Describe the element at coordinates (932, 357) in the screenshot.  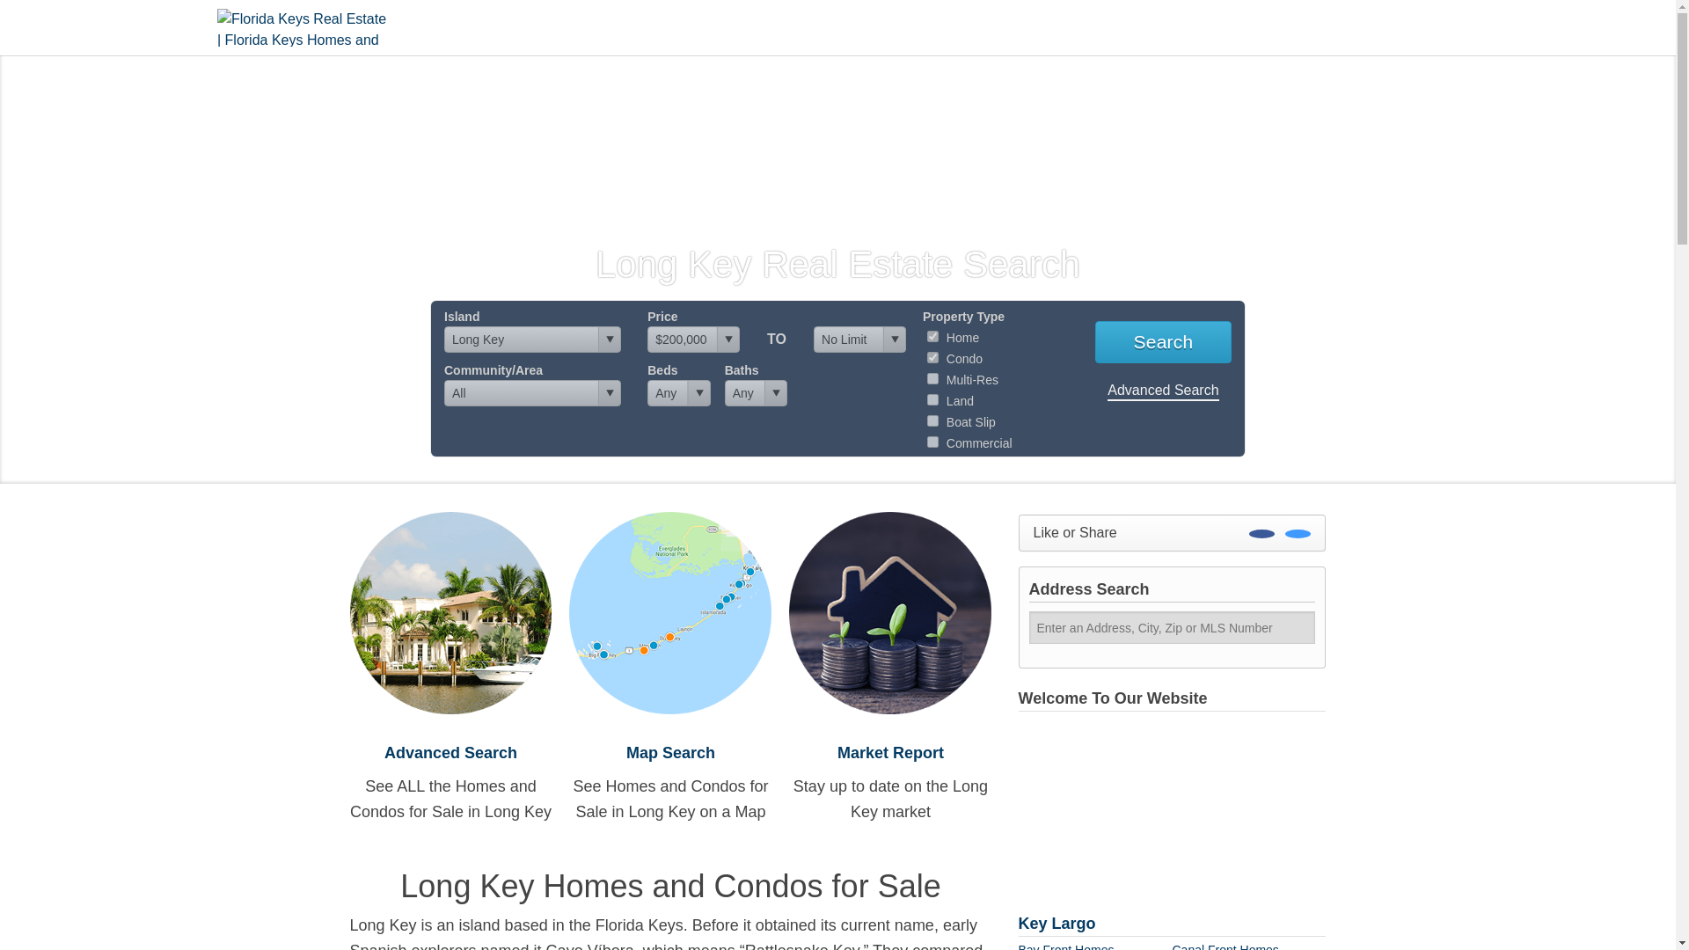
I see `con` at that location.